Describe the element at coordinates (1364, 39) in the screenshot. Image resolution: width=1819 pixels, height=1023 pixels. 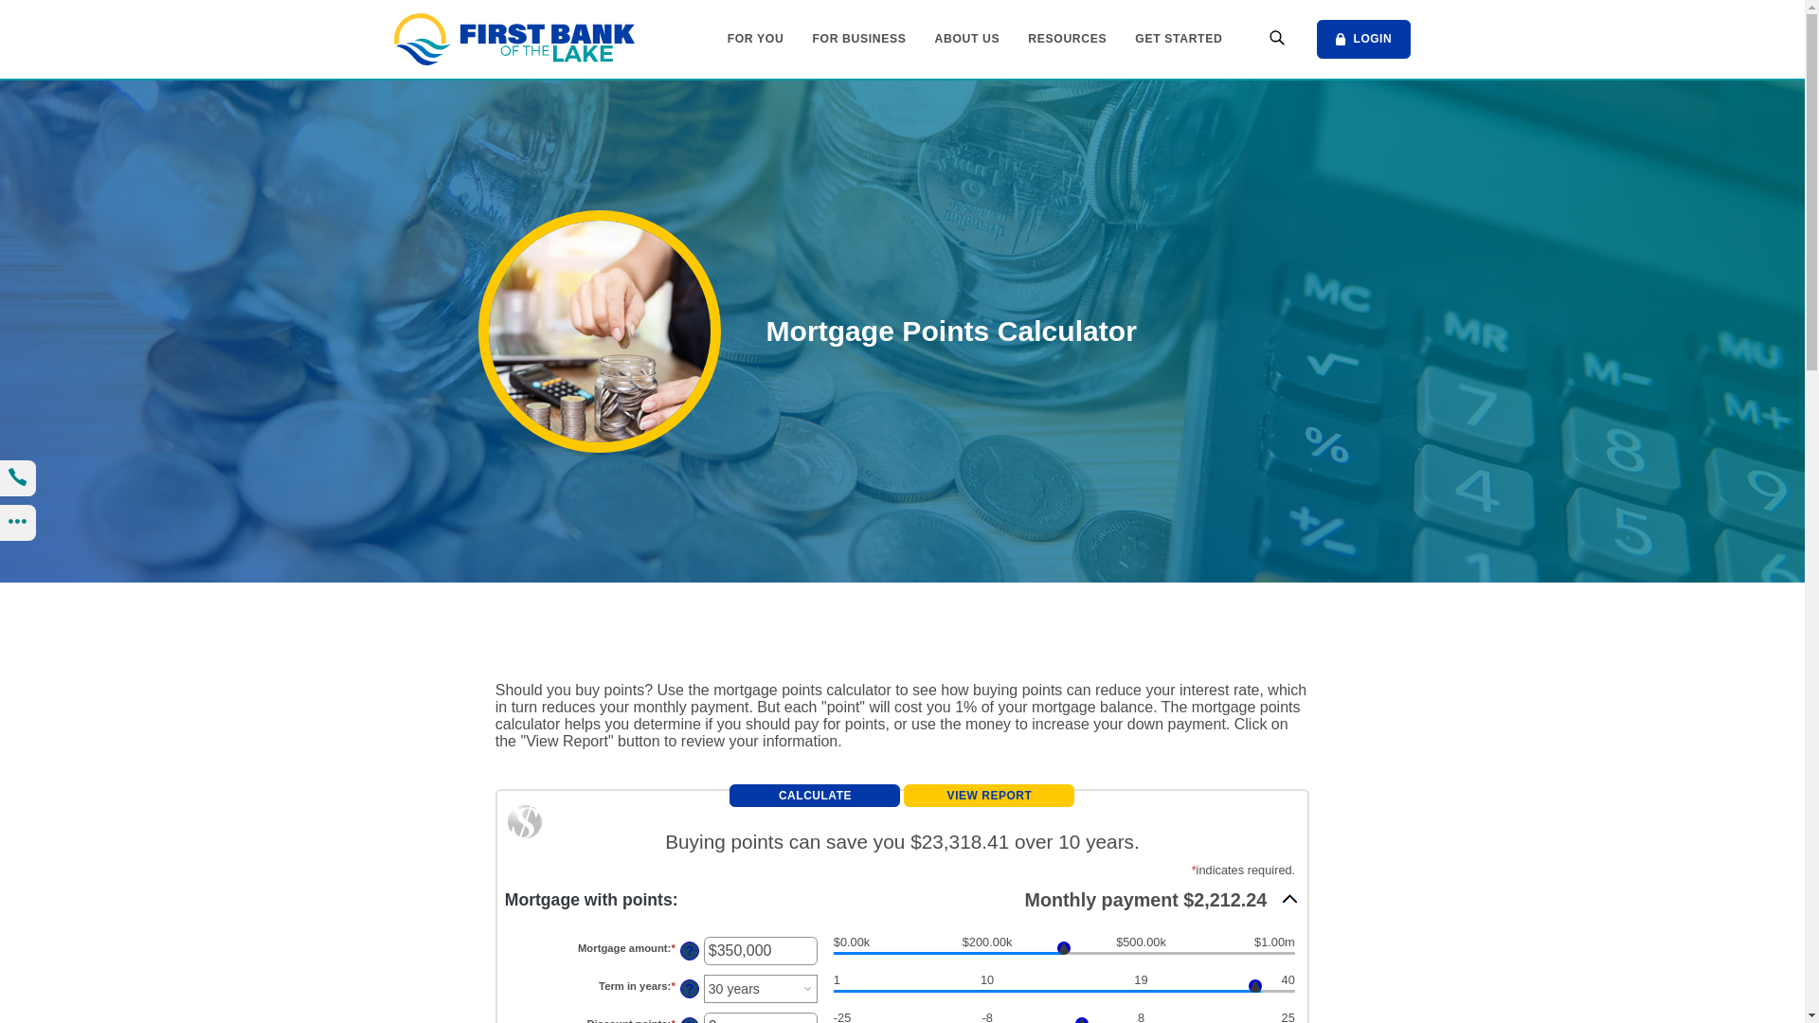
I see `LOGIN` at that location.